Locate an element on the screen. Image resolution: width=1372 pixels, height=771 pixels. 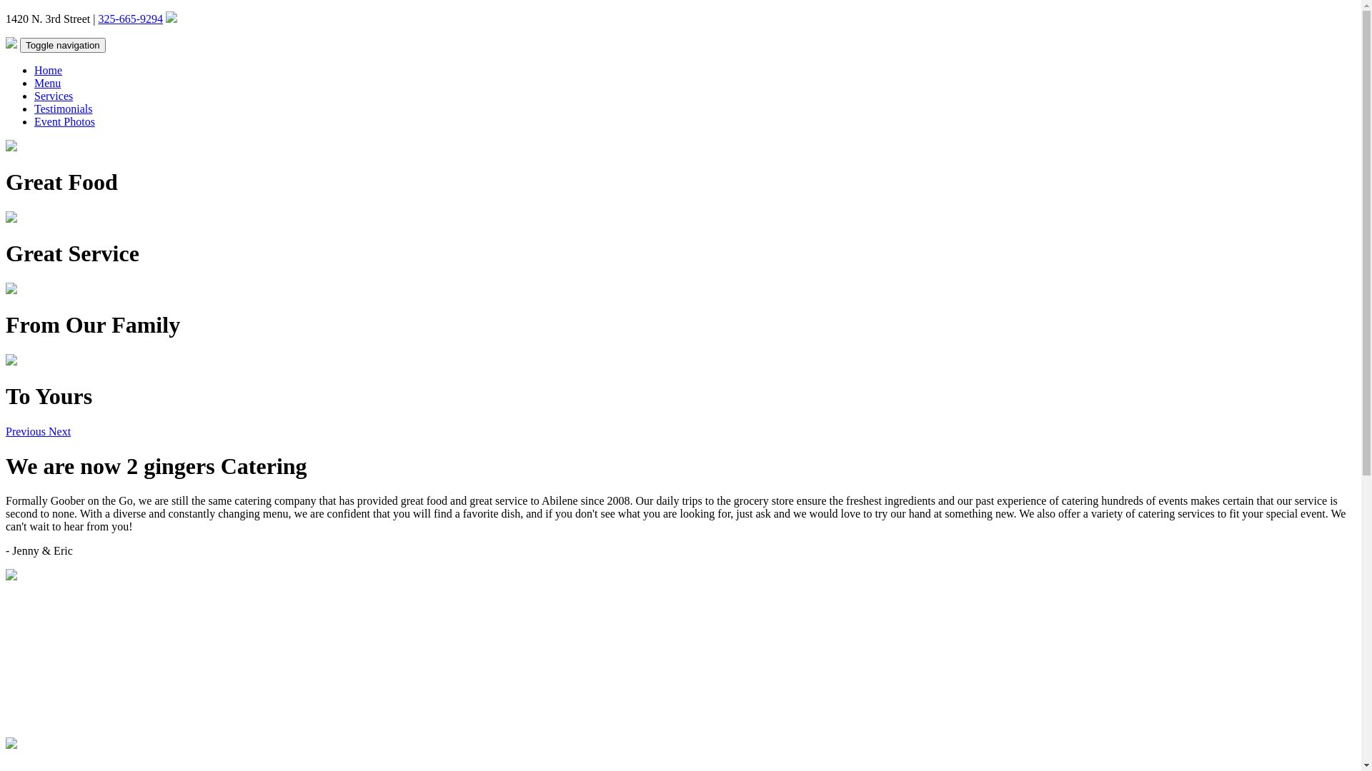
Services is located at coordinates (54, 96).